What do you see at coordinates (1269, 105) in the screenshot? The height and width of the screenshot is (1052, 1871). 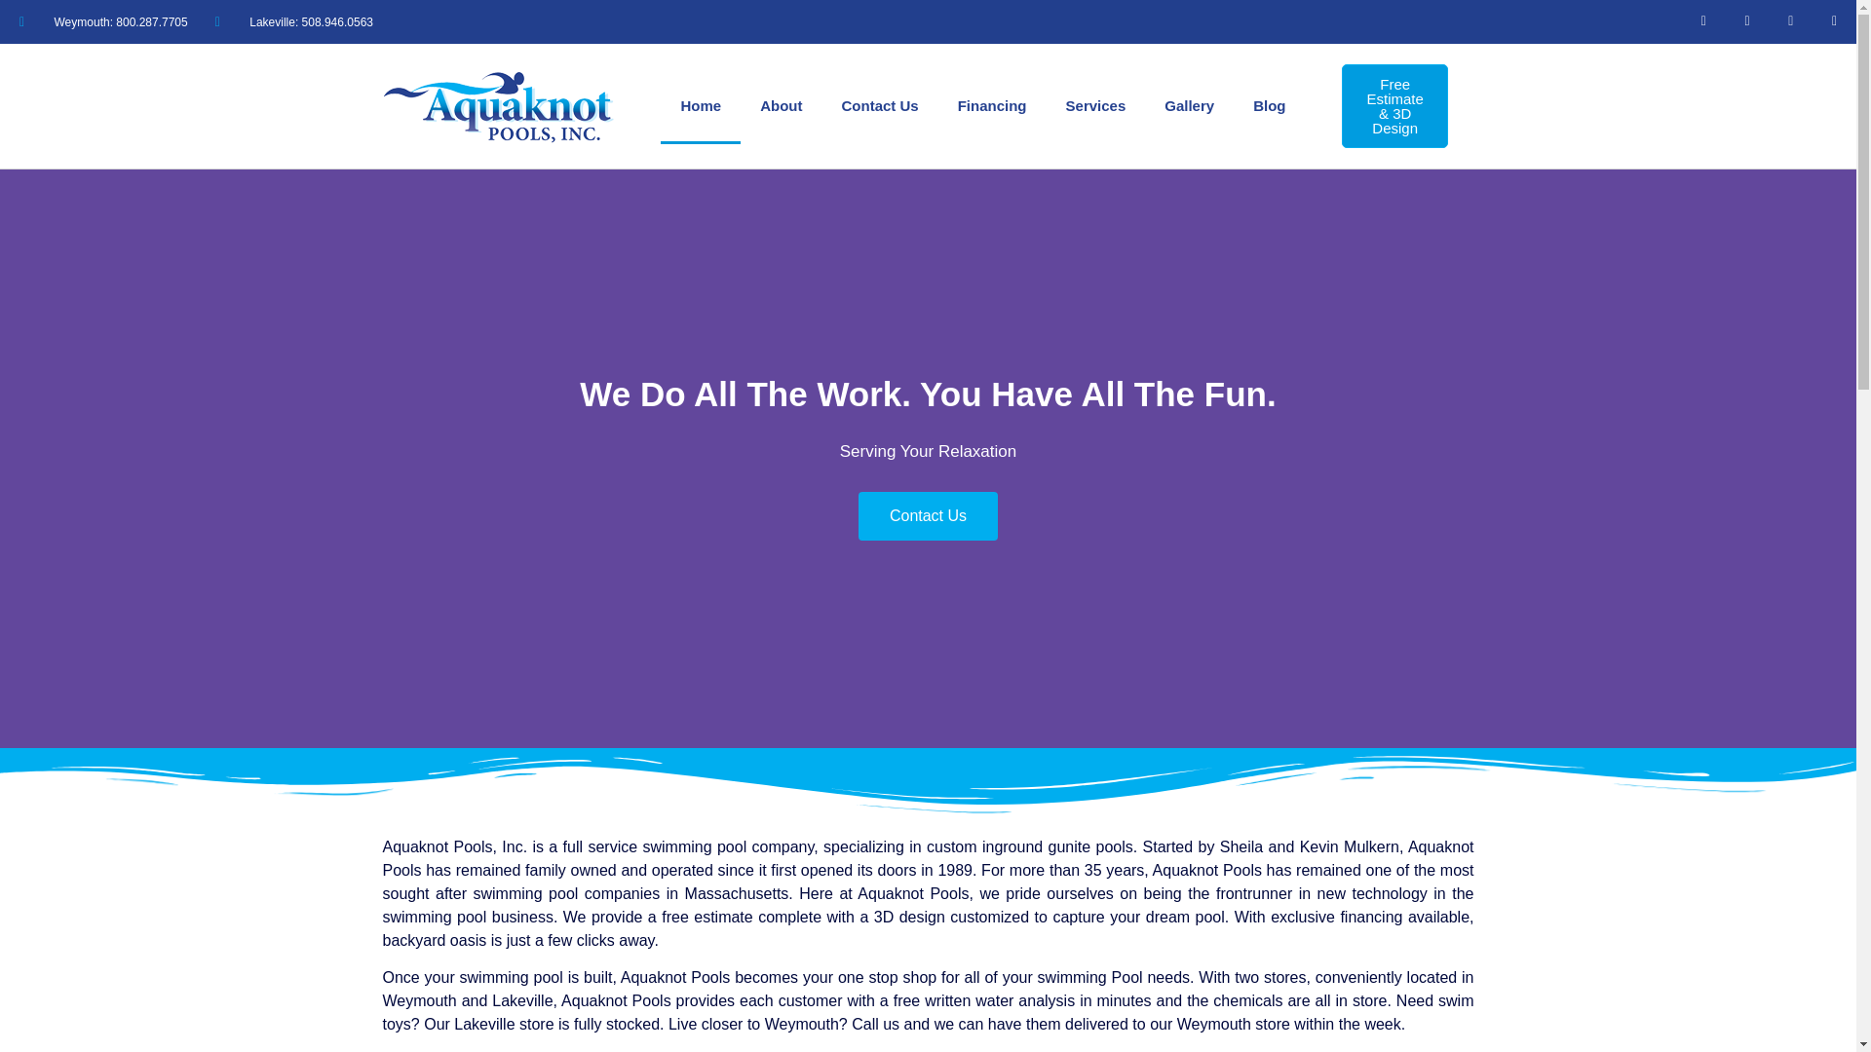 I see `Blog` at bounding box center [1269, 105].